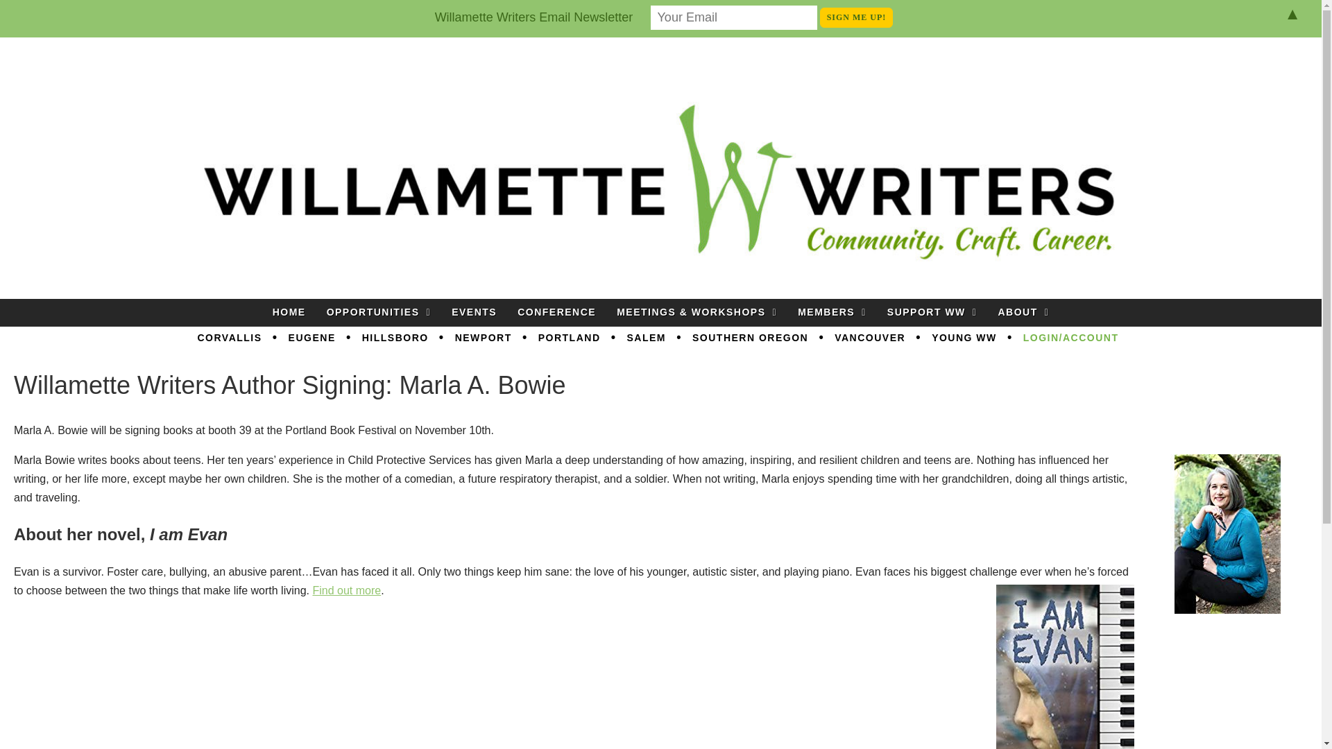  What do you see at coordinates (395, 338) in the screenshot?
I see `HILLSBORO` at bounding box center [395, 338].